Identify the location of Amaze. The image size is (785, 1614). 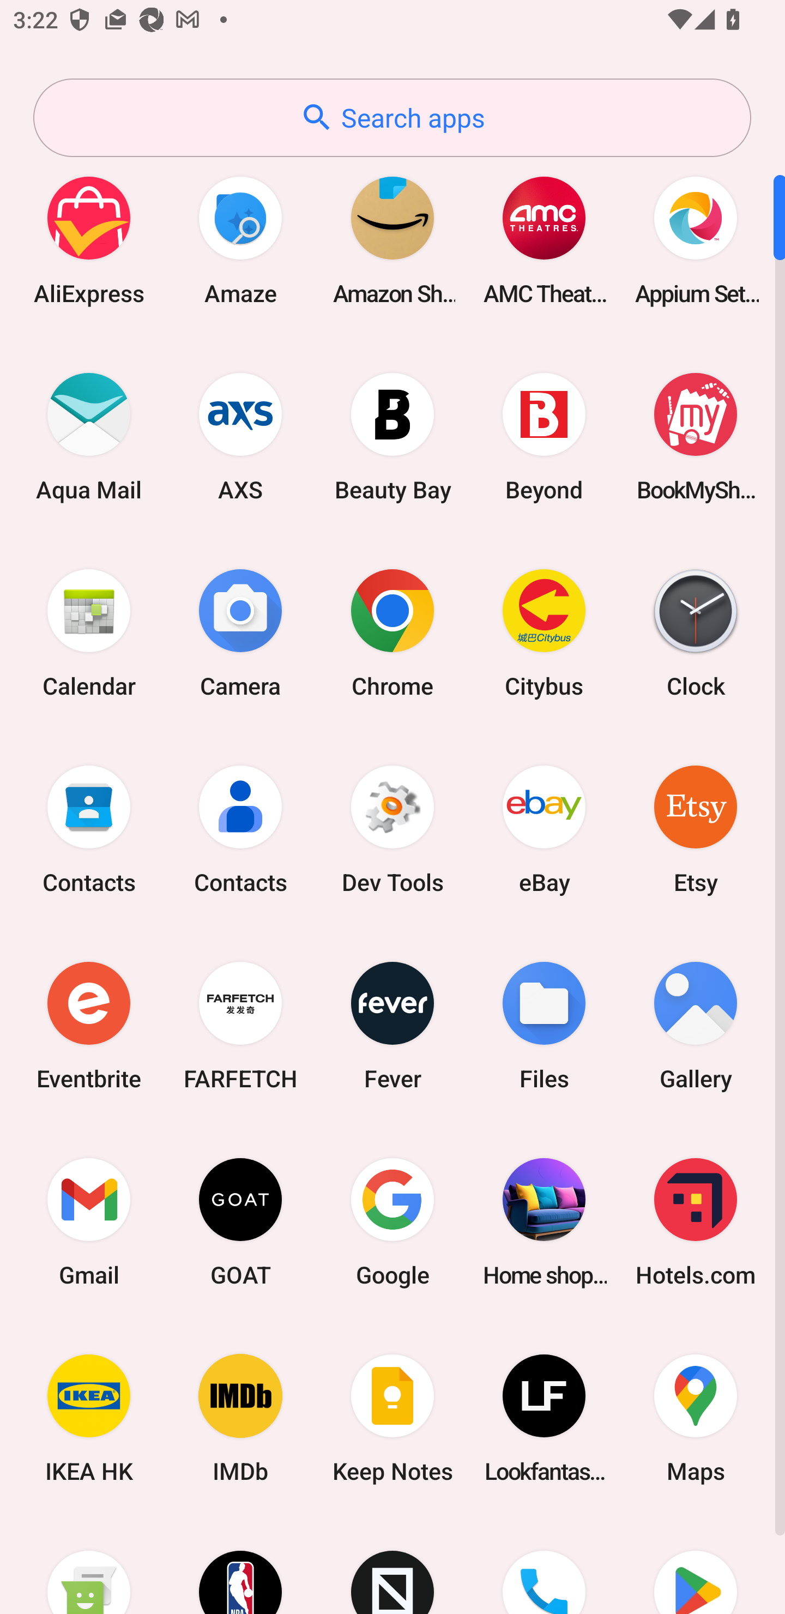
(240, 240).